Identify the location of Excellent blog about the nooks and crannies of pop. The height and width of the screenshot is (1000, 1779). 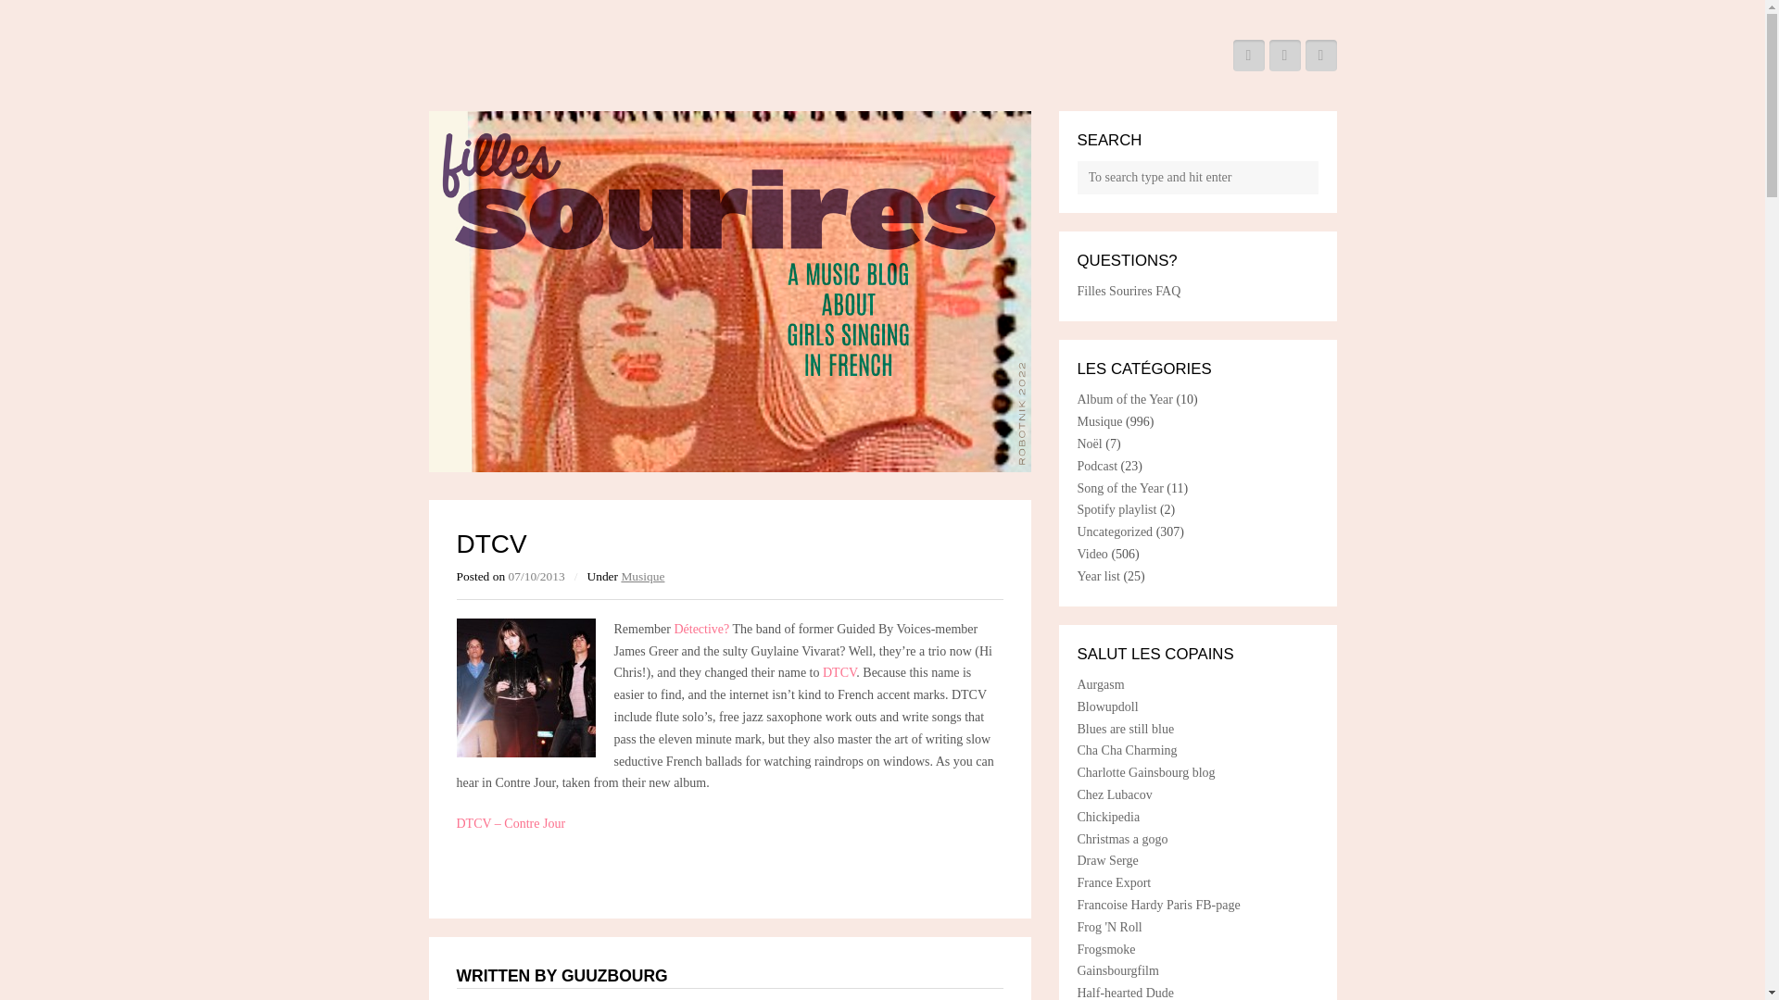
(1125, 993).